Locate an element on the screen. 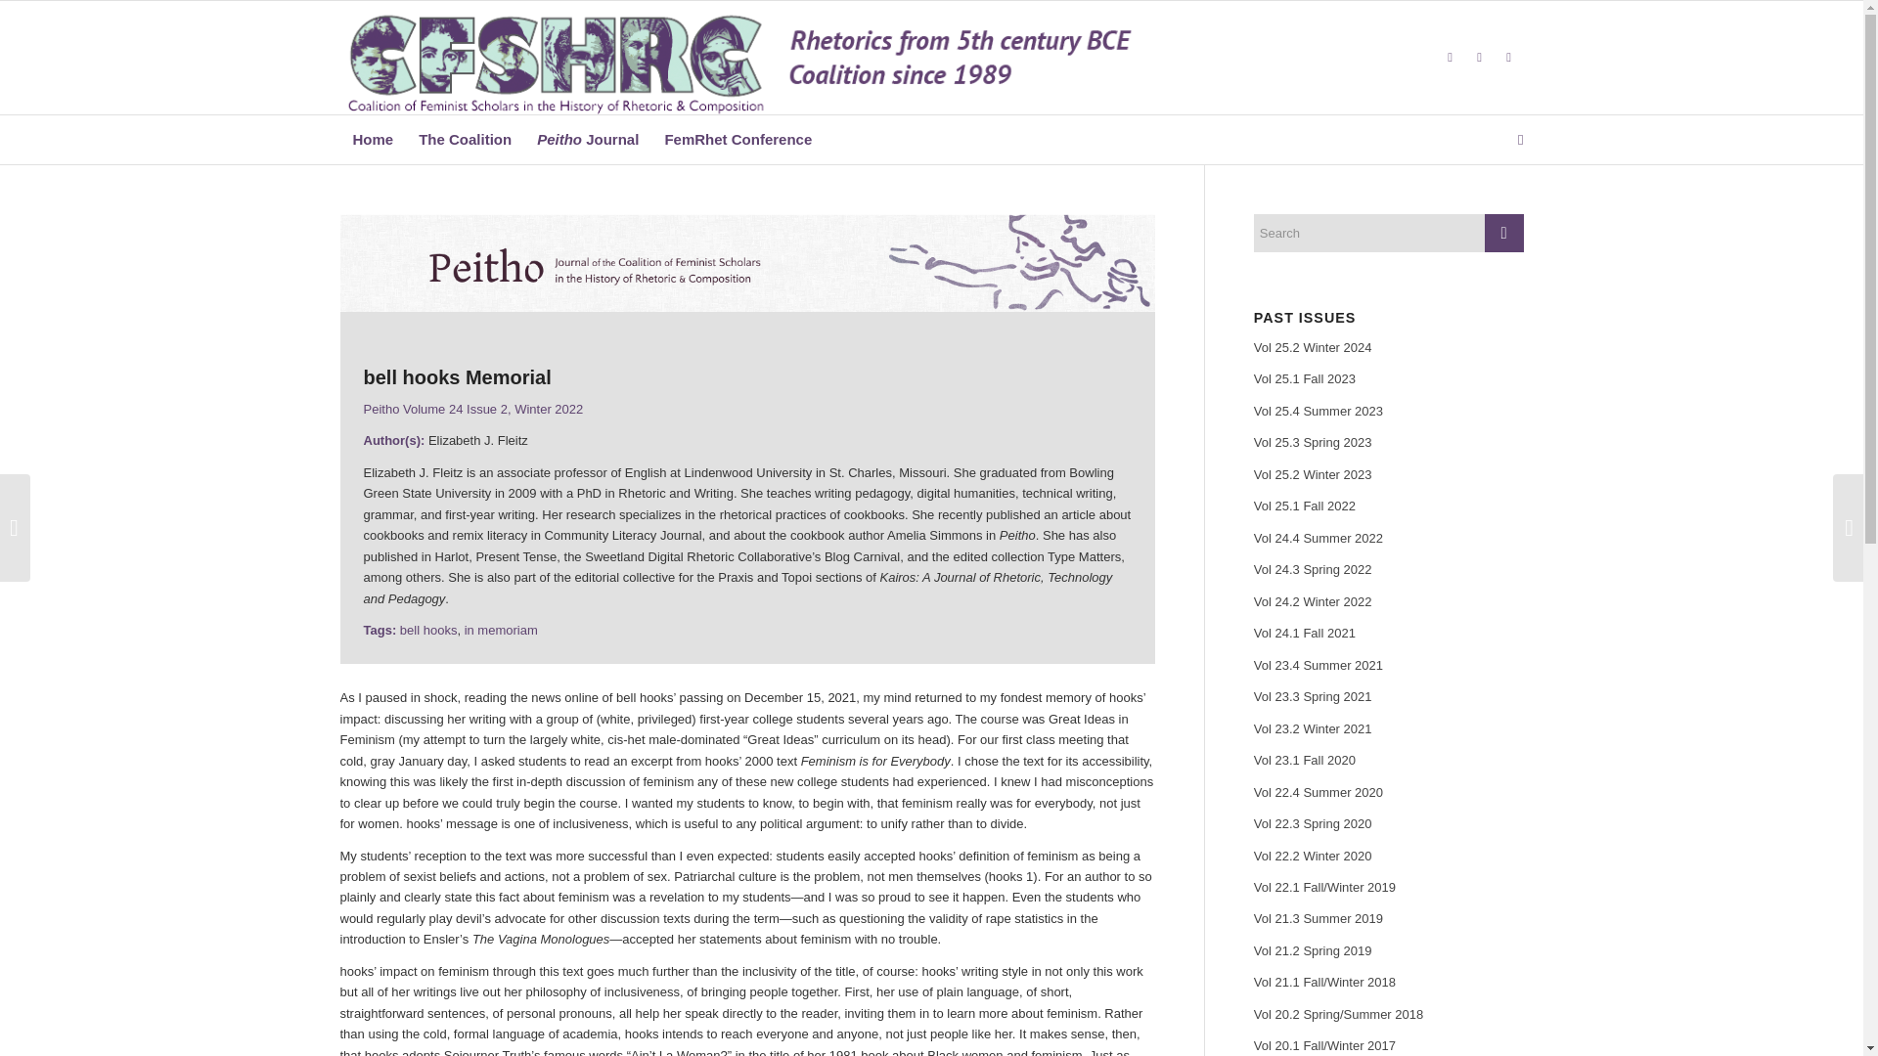 Image resolution: width=1878 pixels, height=1056 pixels. Facebook is located at coordinates (1479, 58).